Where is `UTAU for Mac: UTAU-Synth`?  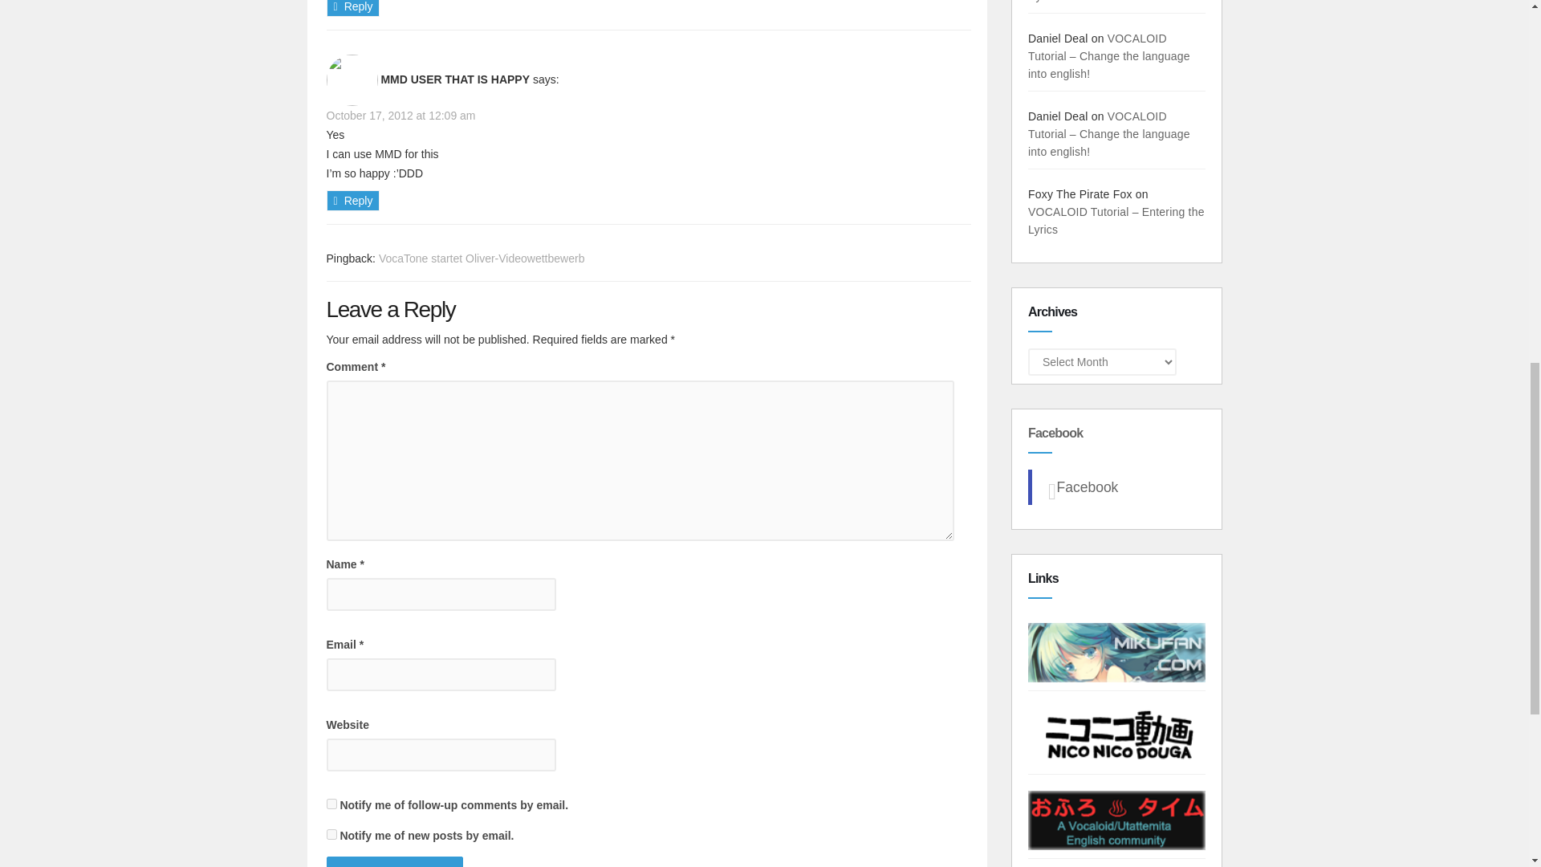
UTAU for Mac: UTAU-Synth is located at coordinates (1112, 2).